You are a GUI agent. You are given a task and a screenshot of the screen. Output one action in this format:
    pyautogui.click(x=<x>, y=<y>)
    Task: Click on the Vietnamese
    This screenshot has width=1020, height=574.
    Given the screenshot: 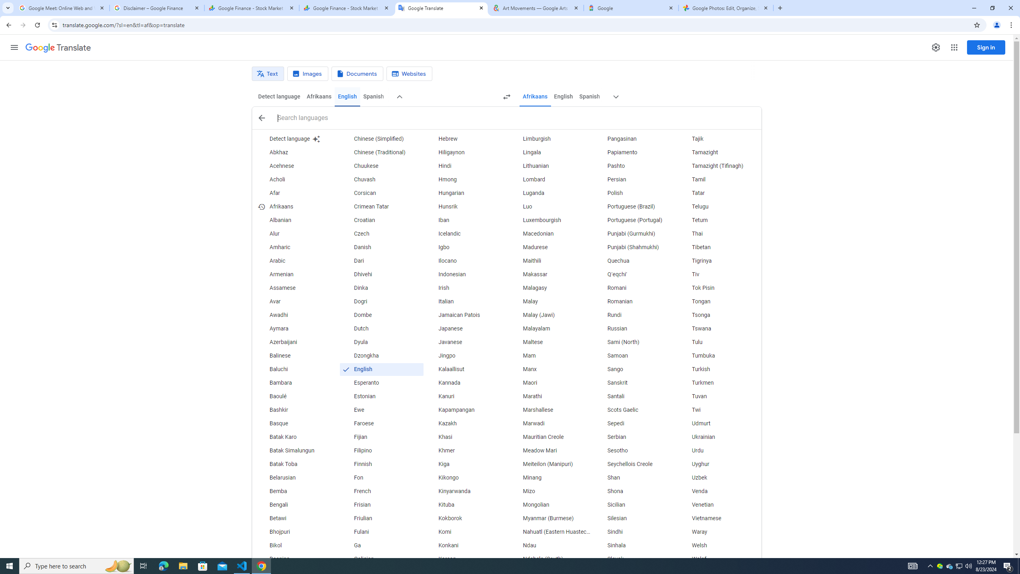 What is the action you would take?
    pyautogui.click(x=719, y=518)
    